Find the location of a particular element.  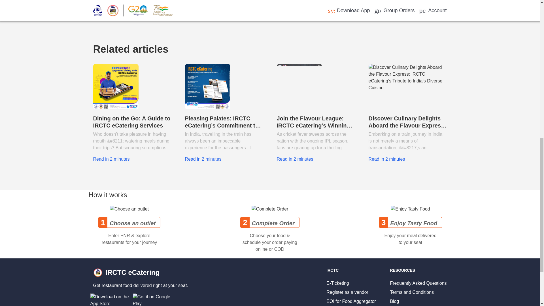

Read in 2 minutes is located at coordinates (386, 159).